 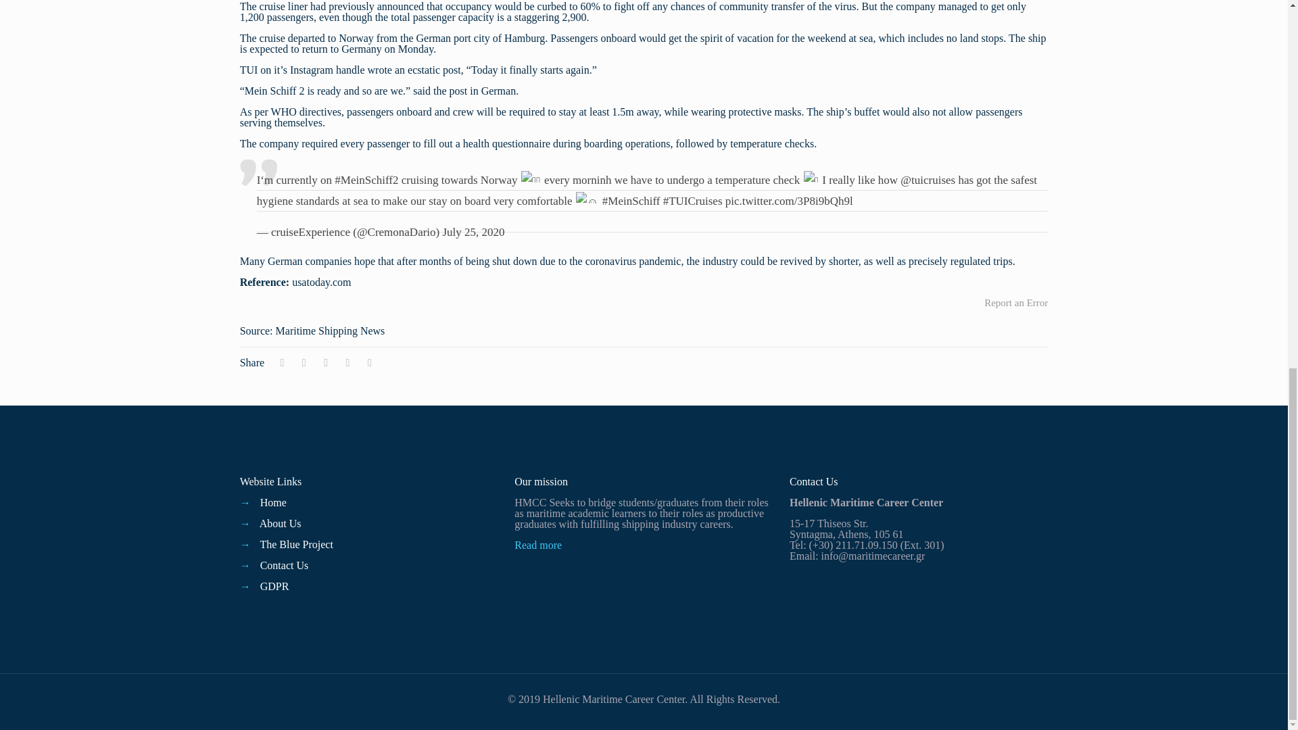 I want to click on Contact Us, so click(x=284, y=565).